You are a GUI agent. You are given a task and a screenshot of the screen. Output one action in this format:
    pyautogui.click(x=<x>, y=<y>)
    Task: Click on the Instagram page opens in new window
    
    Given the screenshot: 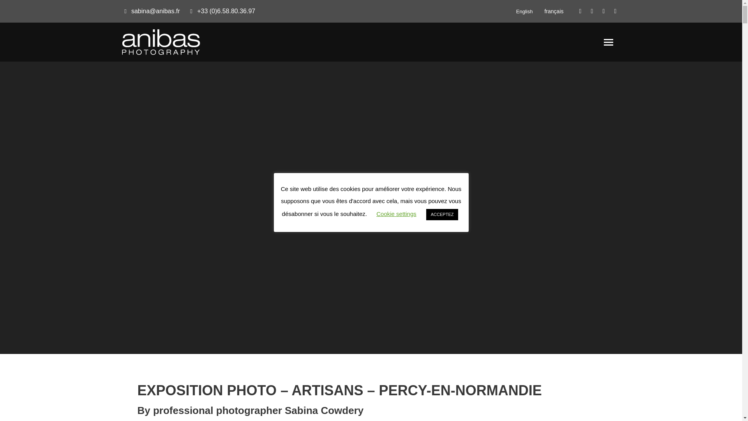 What is the action you would take?
    pyautogui.click(x=604, y=11)
    